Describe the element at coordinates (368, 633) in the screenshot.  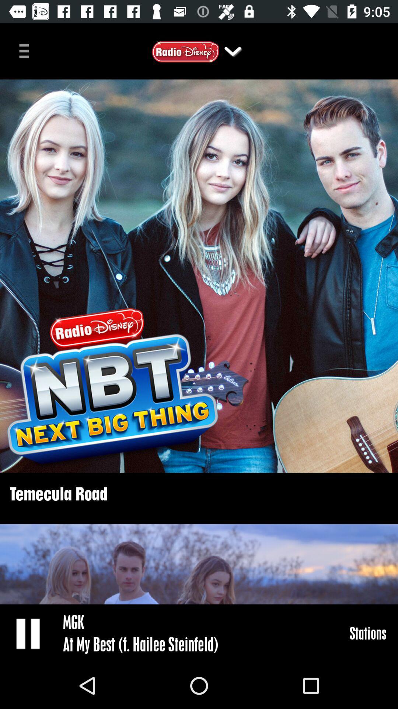
I see `open the stations at the bottom right corner` at that location.